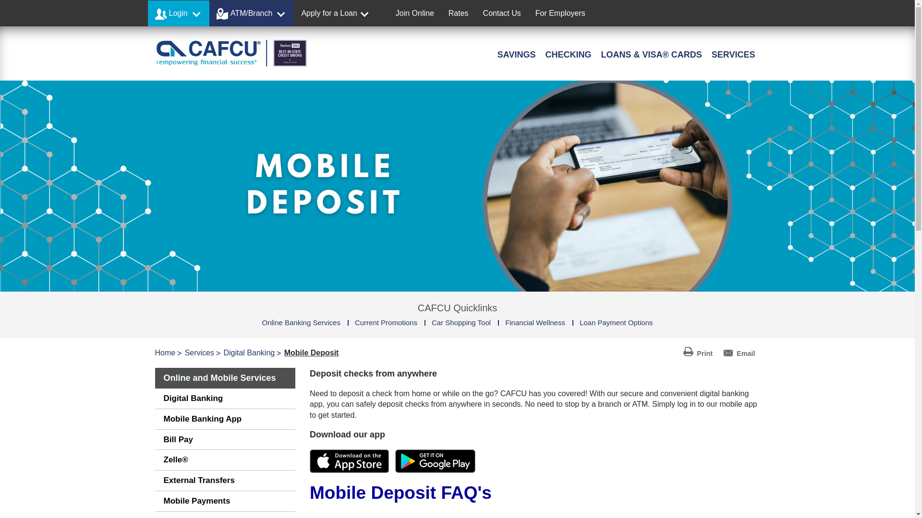 The height and width of the screenshot is (518, 922). What do you see at coordinates (560, 13) in the screenshot?
I see `For Employers` at bounding box center [560, 13].